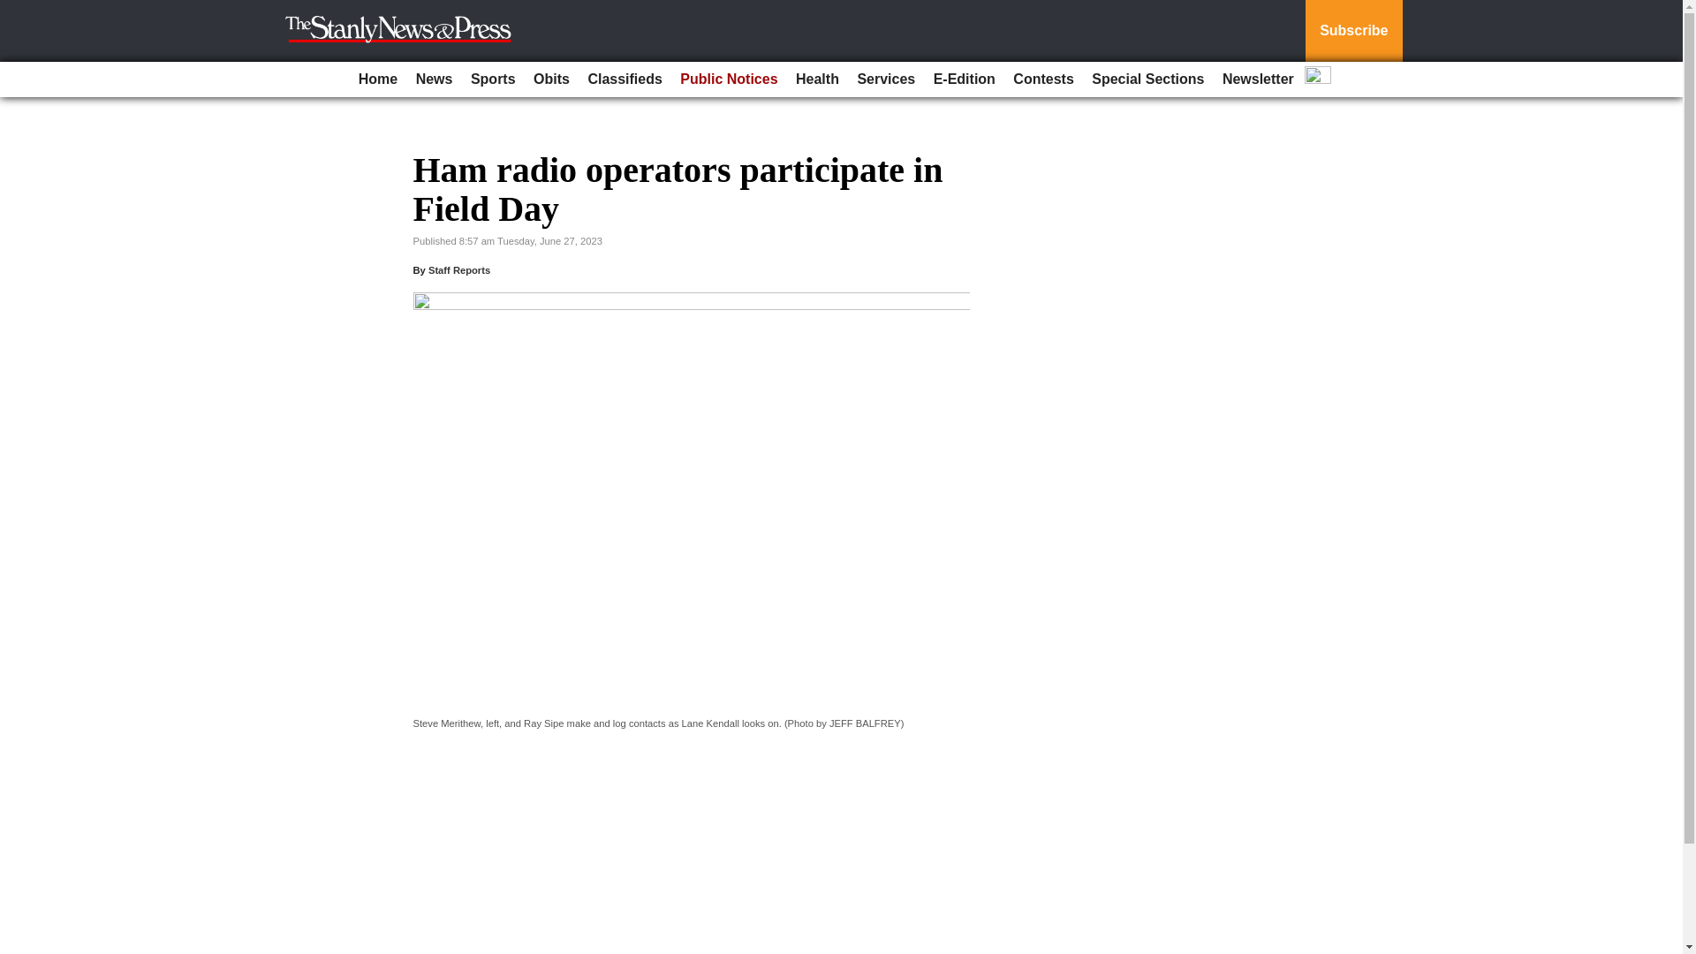 Image resolution: width=1696 pixels, height=954 pixels. What do you see at coordinates (434, 79) in the screenshot?
I see `News` at bounding box center [434, 79].